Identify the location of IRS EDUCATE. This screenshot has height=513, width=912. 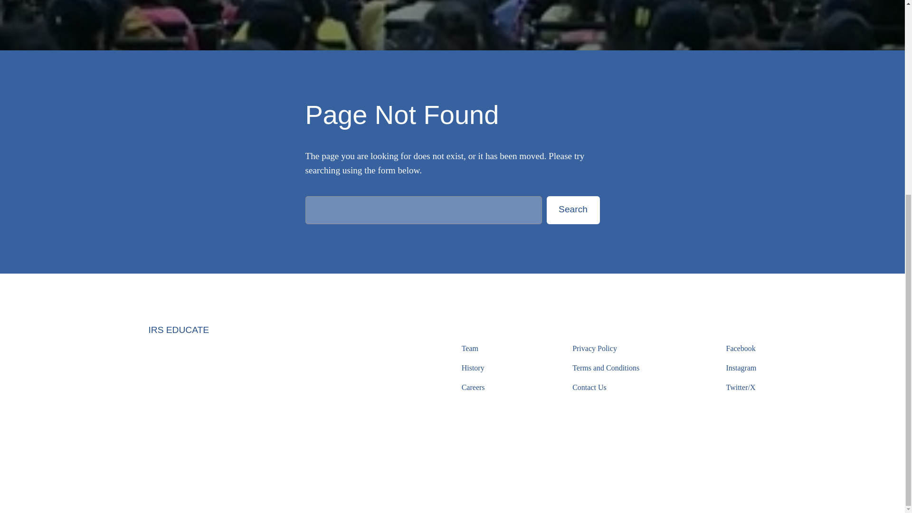
(178, 330).